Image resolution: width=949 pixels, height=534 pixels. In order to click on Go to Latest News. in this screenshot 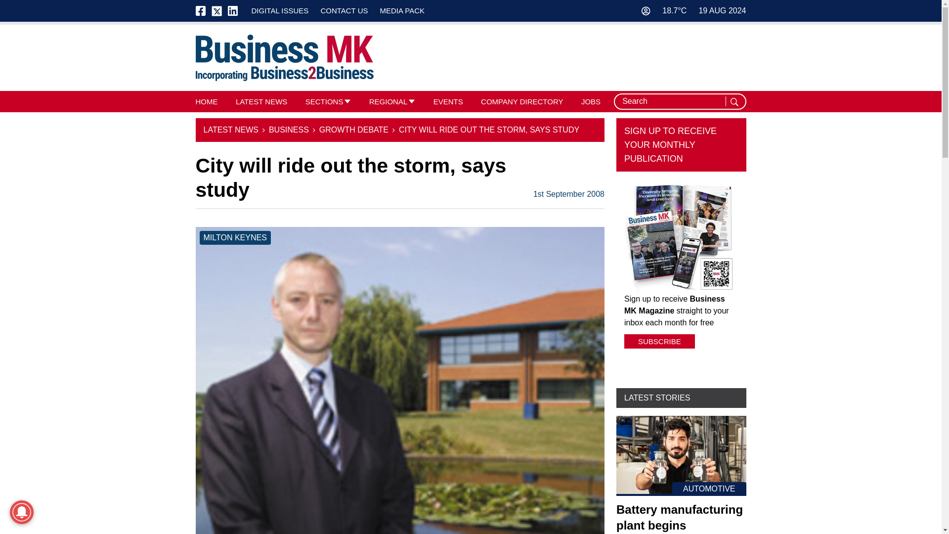, I will do `click(231, 130)`.